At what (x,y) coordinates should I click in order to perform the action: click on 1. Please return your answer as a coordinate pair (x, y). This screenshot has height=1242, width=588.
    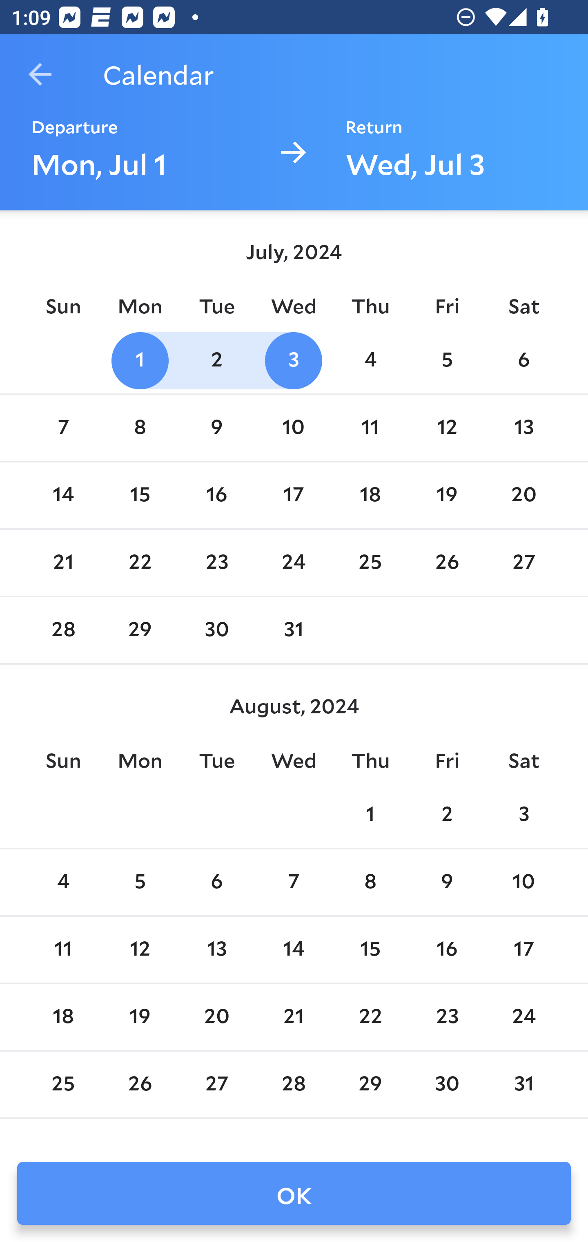
    Looking at the image, I should click on (140, 360).